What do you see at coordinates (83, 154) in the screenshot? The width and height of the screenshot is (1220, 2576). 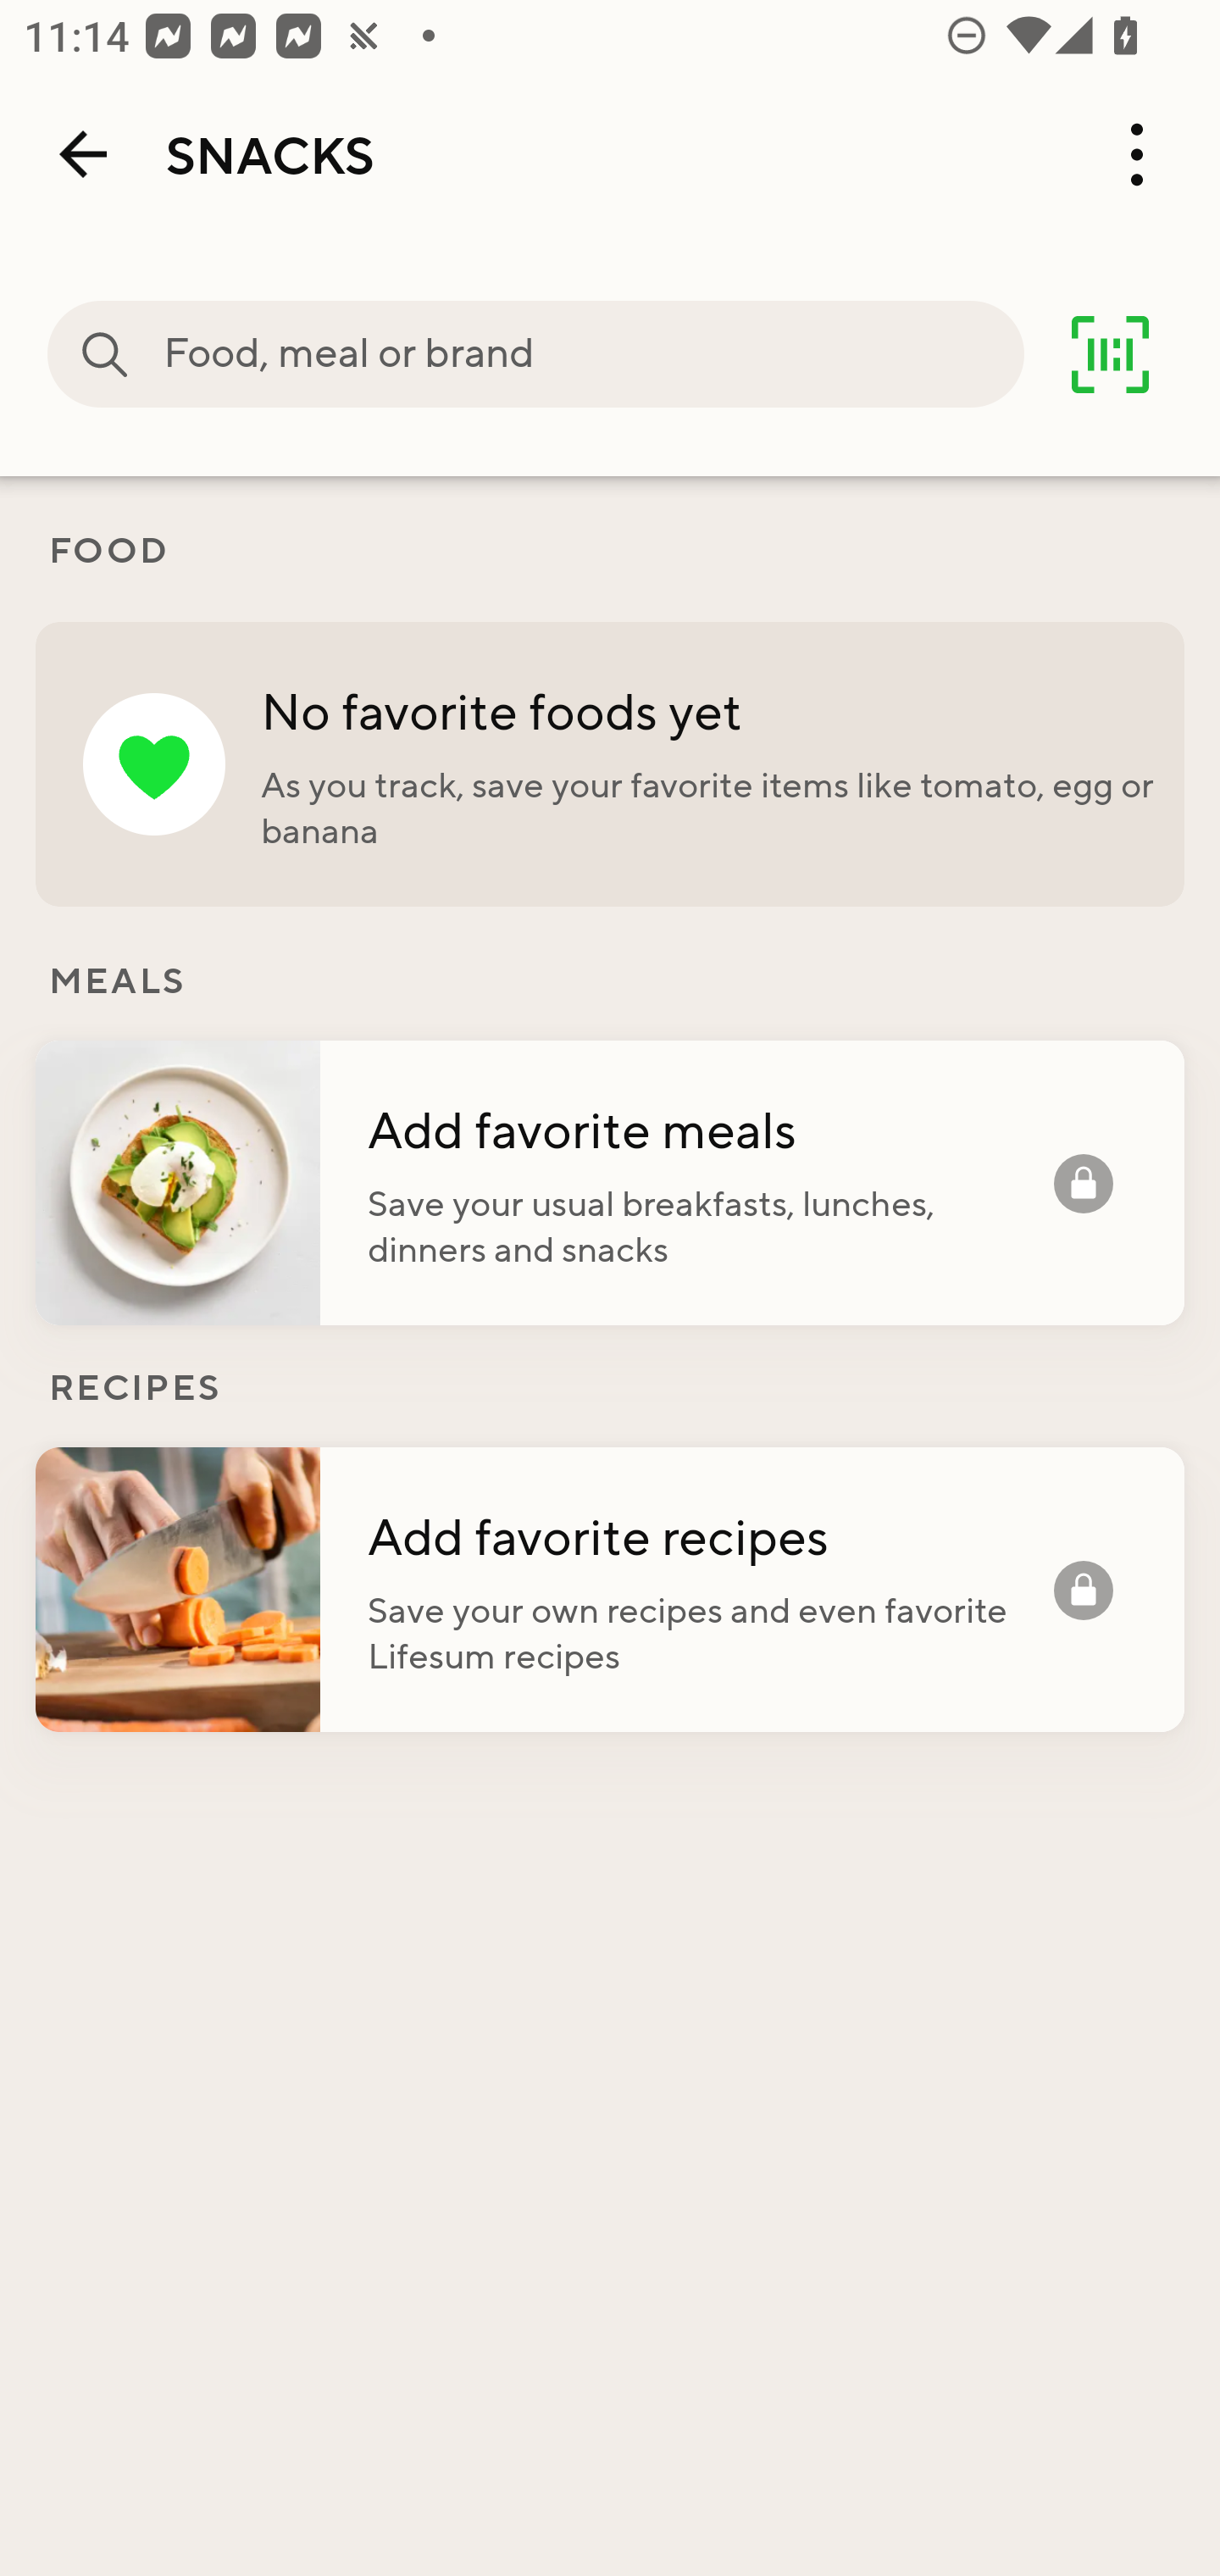 I see `Back` at bounding box center [83, 154].